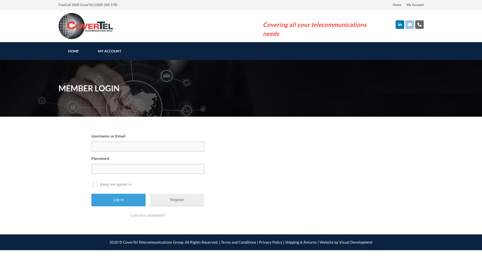 The height and width of the screenshot is (271, 482). I want to click on CoverTel Telecommunications Group, so click(86, 26).